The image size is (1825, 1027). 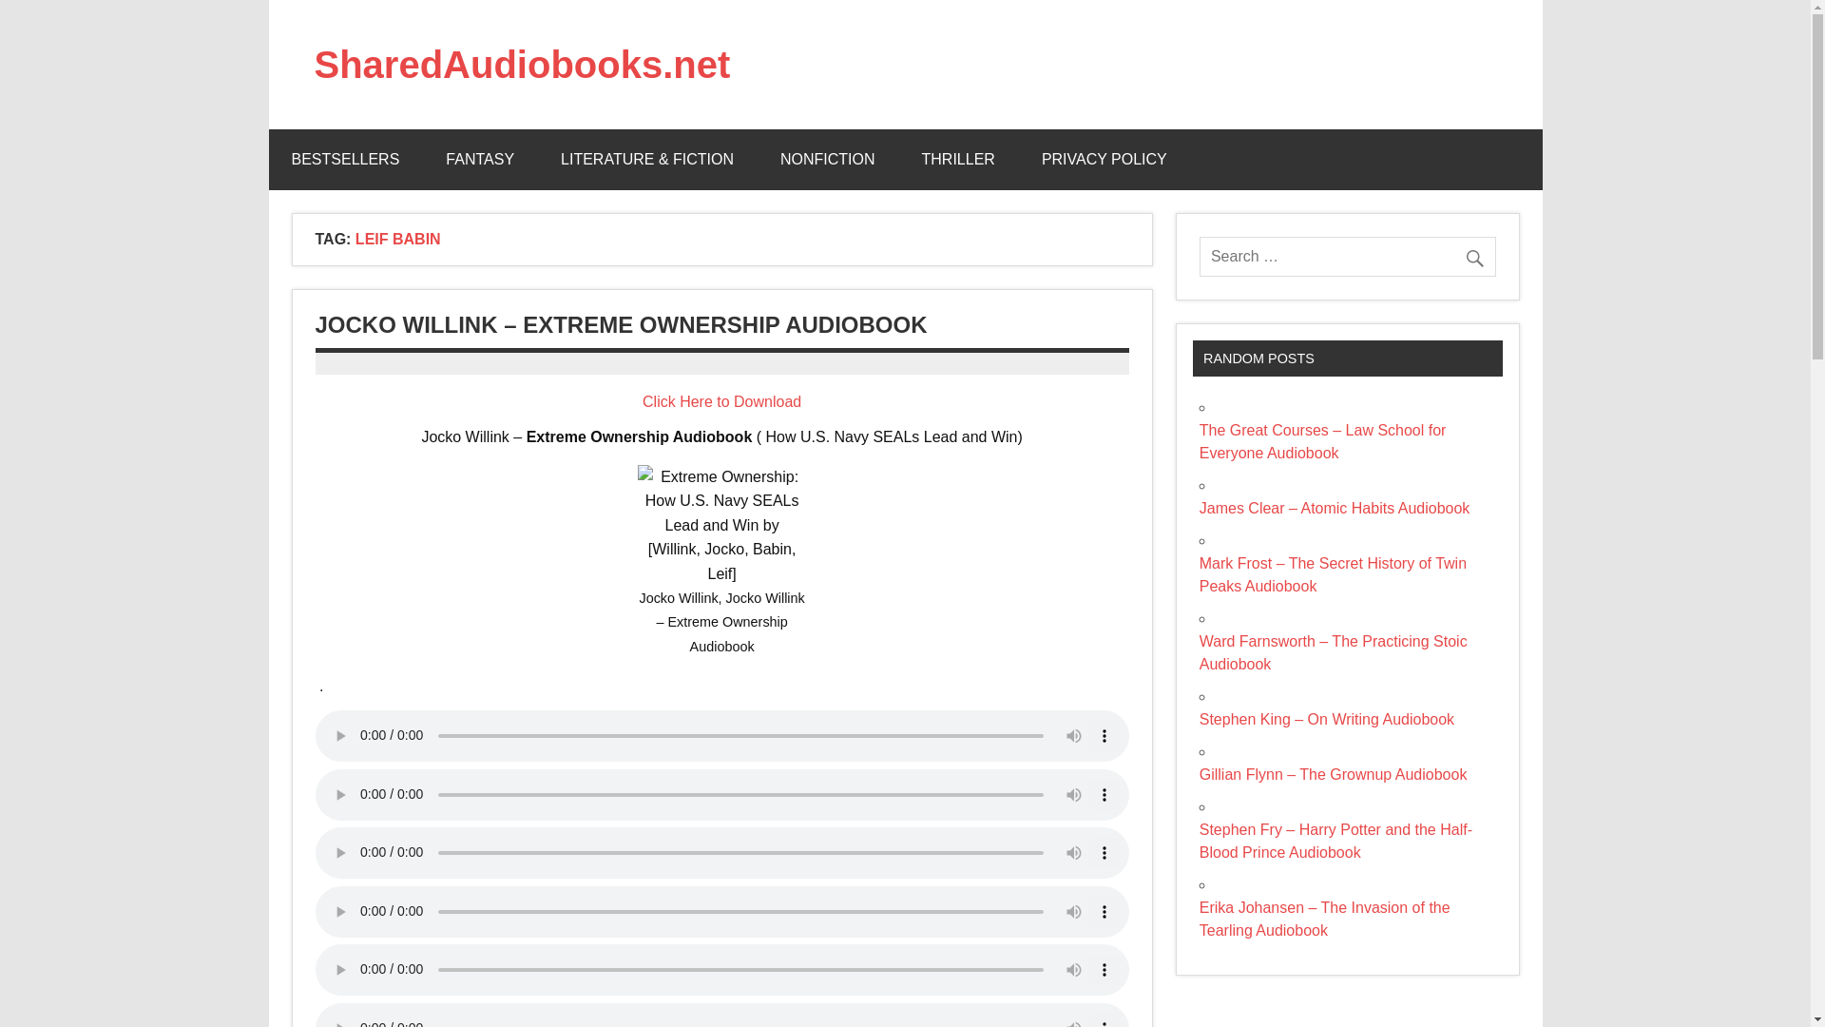 I want to click on FANTASY, so click(x=479, y=160).